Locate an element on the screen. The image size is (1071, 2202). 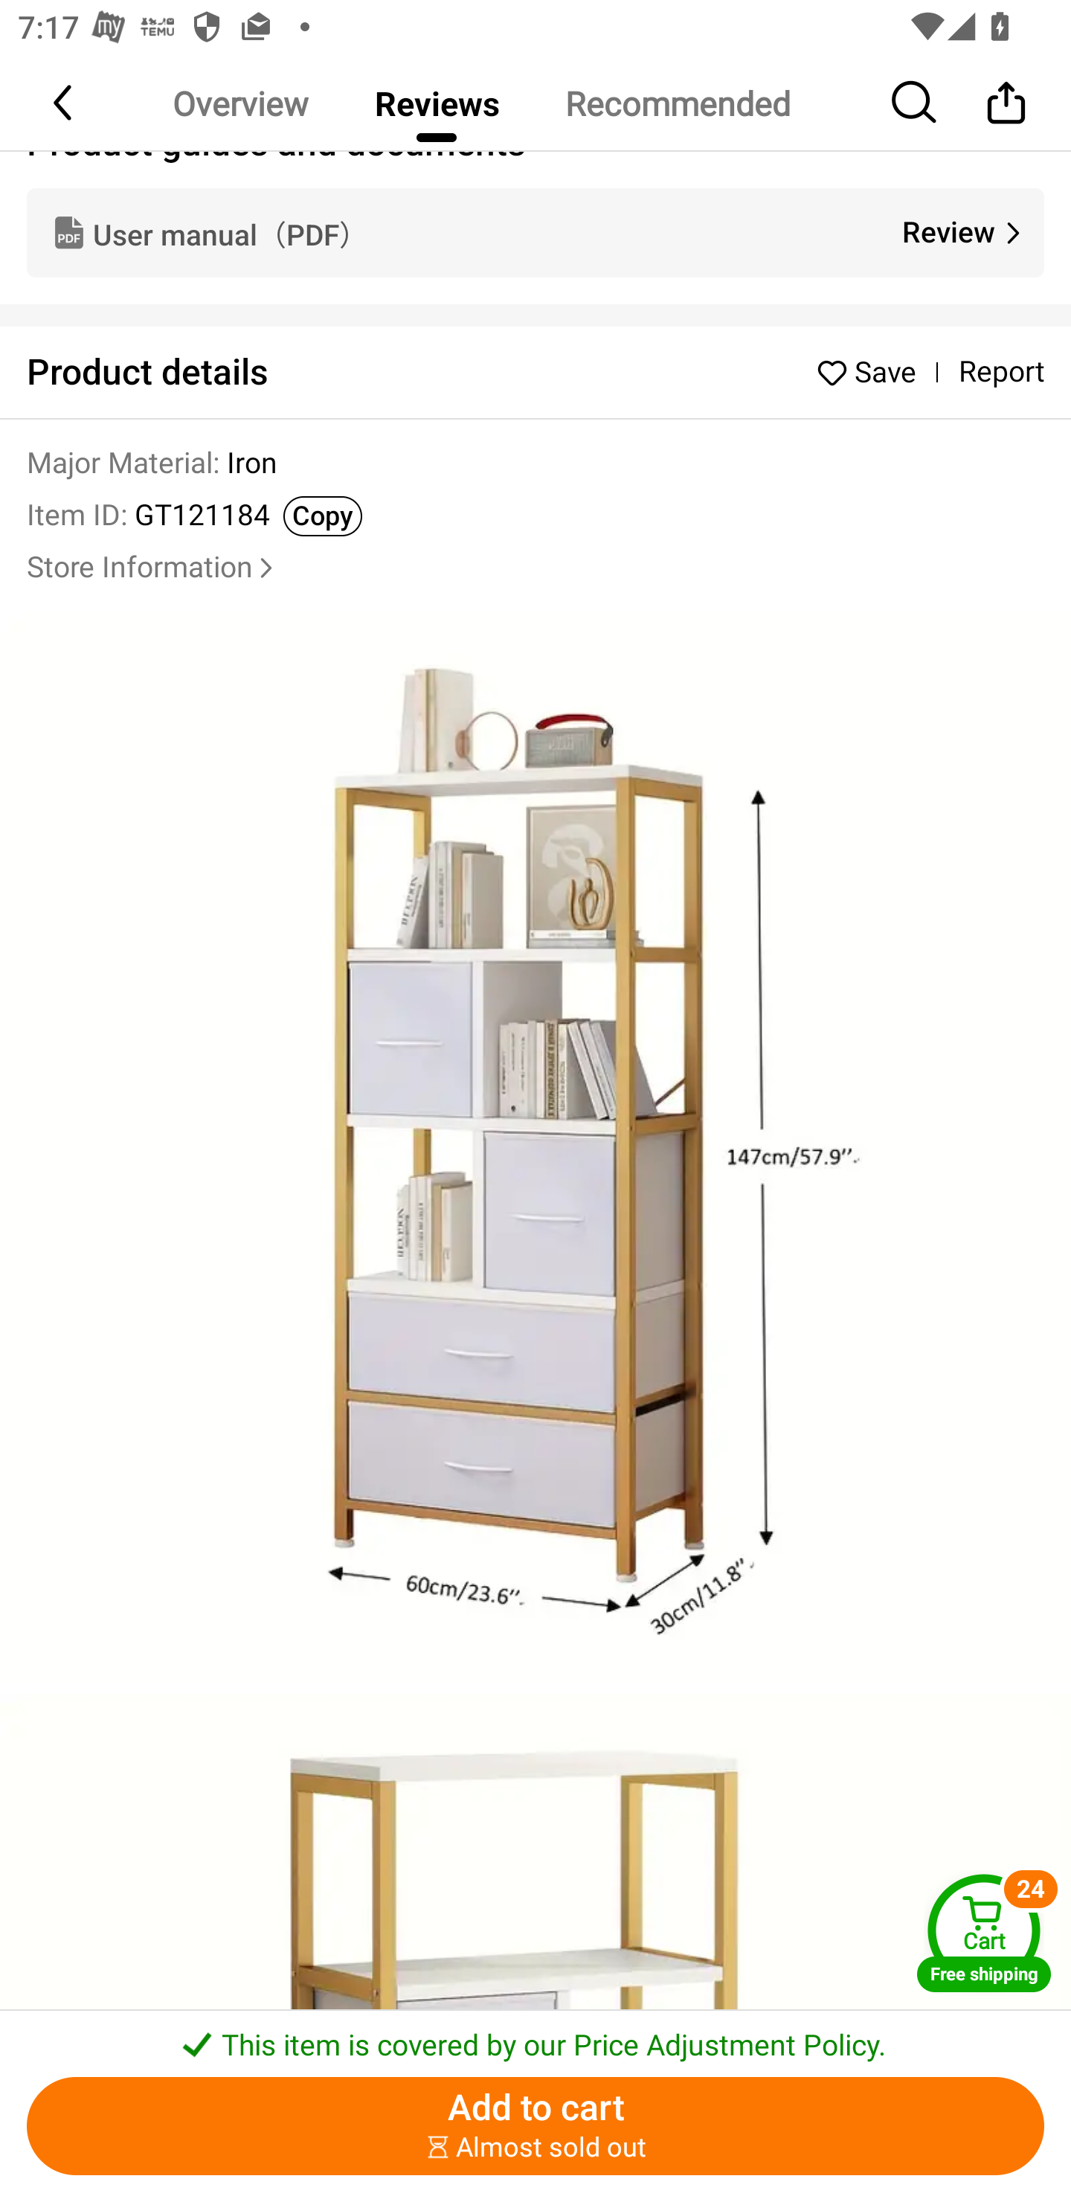
 Save is located at coordinates (872, 372).